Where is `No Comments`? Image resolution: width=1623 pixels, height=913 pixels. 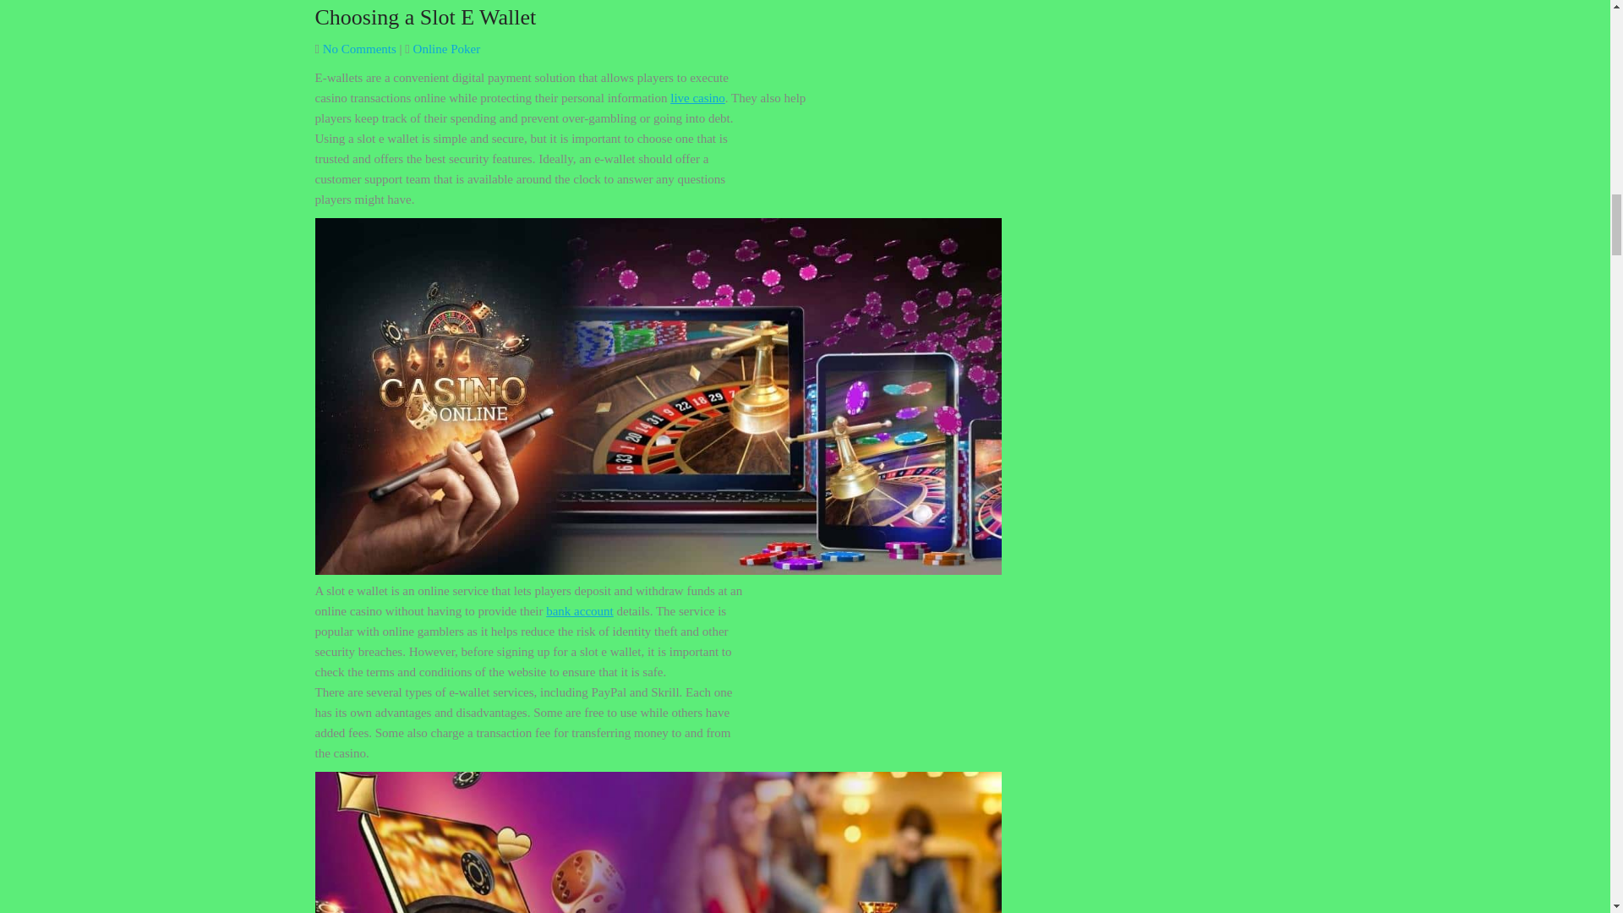
No Comments is located at coordinates (359, 48).